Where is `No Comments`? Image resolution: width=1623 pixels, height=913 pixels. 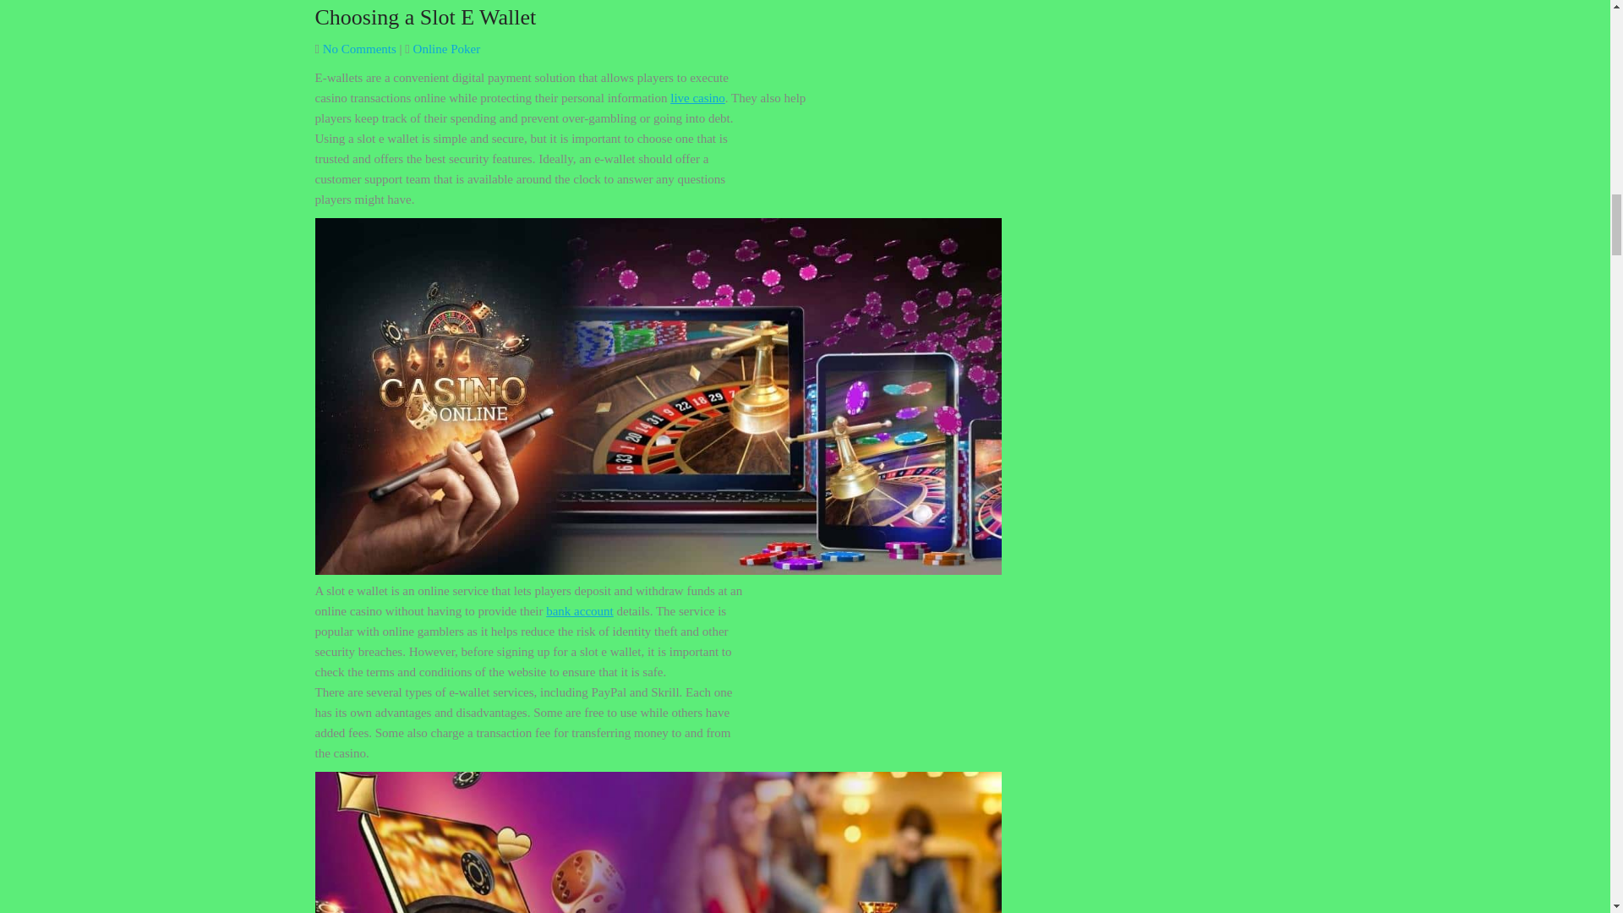
No Comments is located at coordinates (359, 48).